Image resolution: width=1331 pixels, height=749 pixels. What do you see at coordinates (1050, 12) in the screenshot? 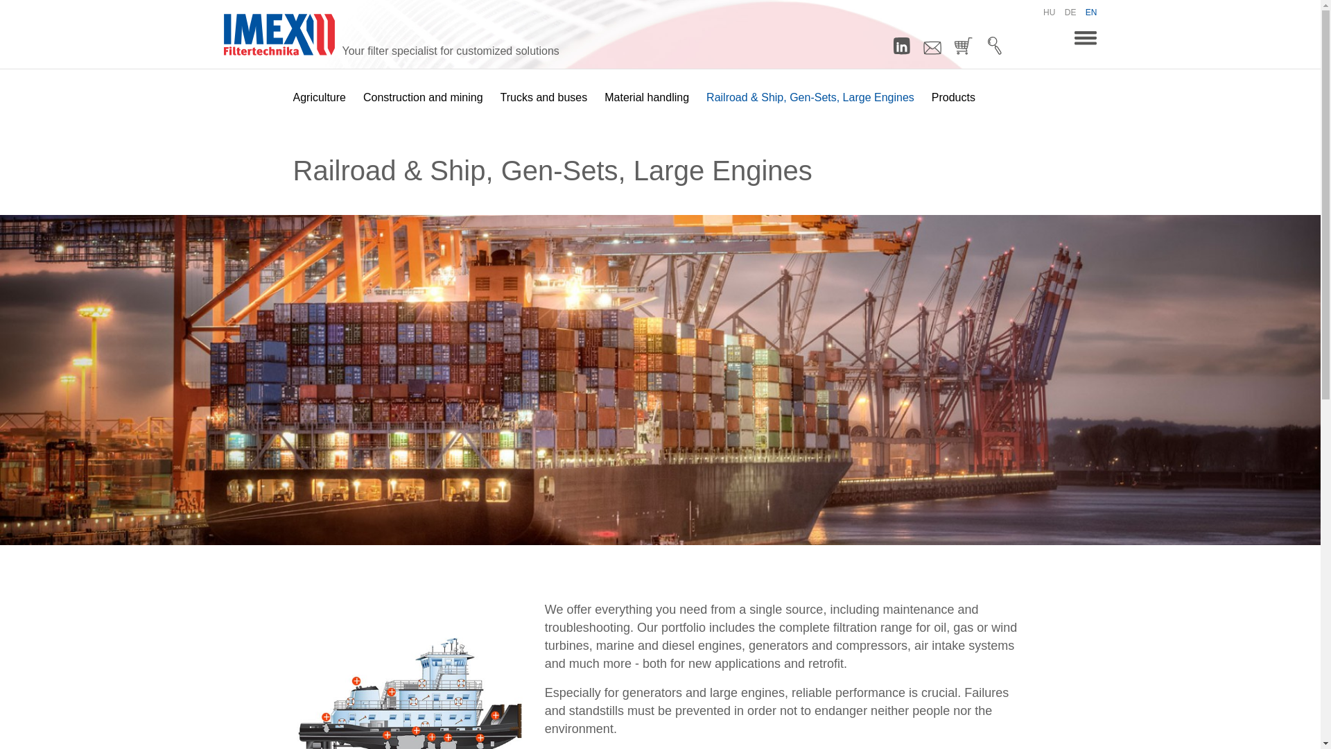
I see `HU` at bounding box center [1050, 12].